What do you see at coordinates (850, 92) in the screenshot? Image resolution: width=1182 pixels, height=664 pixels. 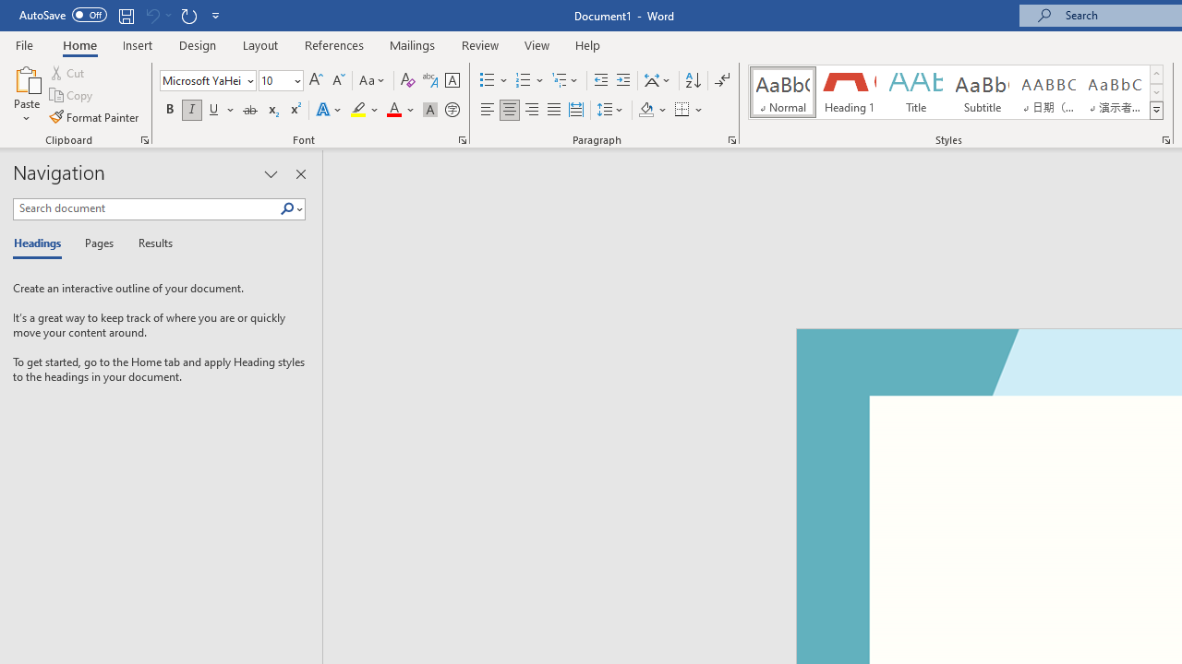 I see `Heading 1` at bounding box center [850, 92].